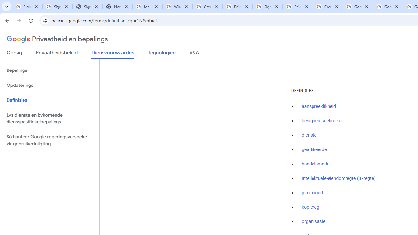 This screenshot has width=418, height=235. What do you see at coordinates (50, 118) in the screenshot?
I see `Lys dienste en bykomende diensspesifieke bepalings` at bounding box center [50, 118].